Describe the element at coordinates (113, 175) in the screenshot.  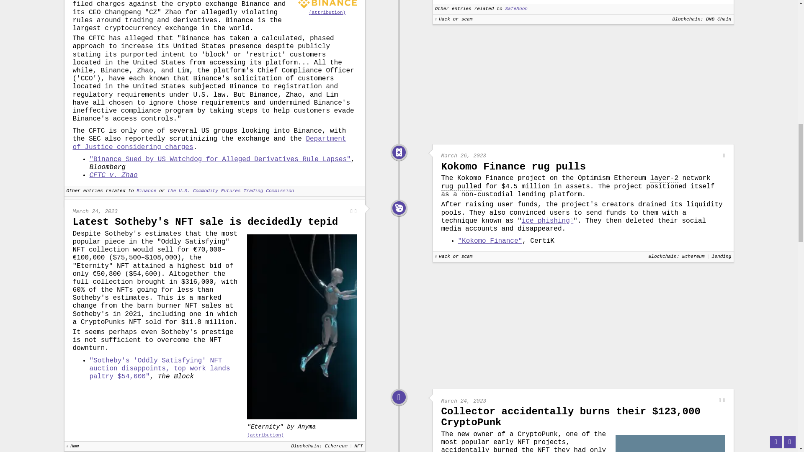
I see `CFTC v. Zhao` at that location.